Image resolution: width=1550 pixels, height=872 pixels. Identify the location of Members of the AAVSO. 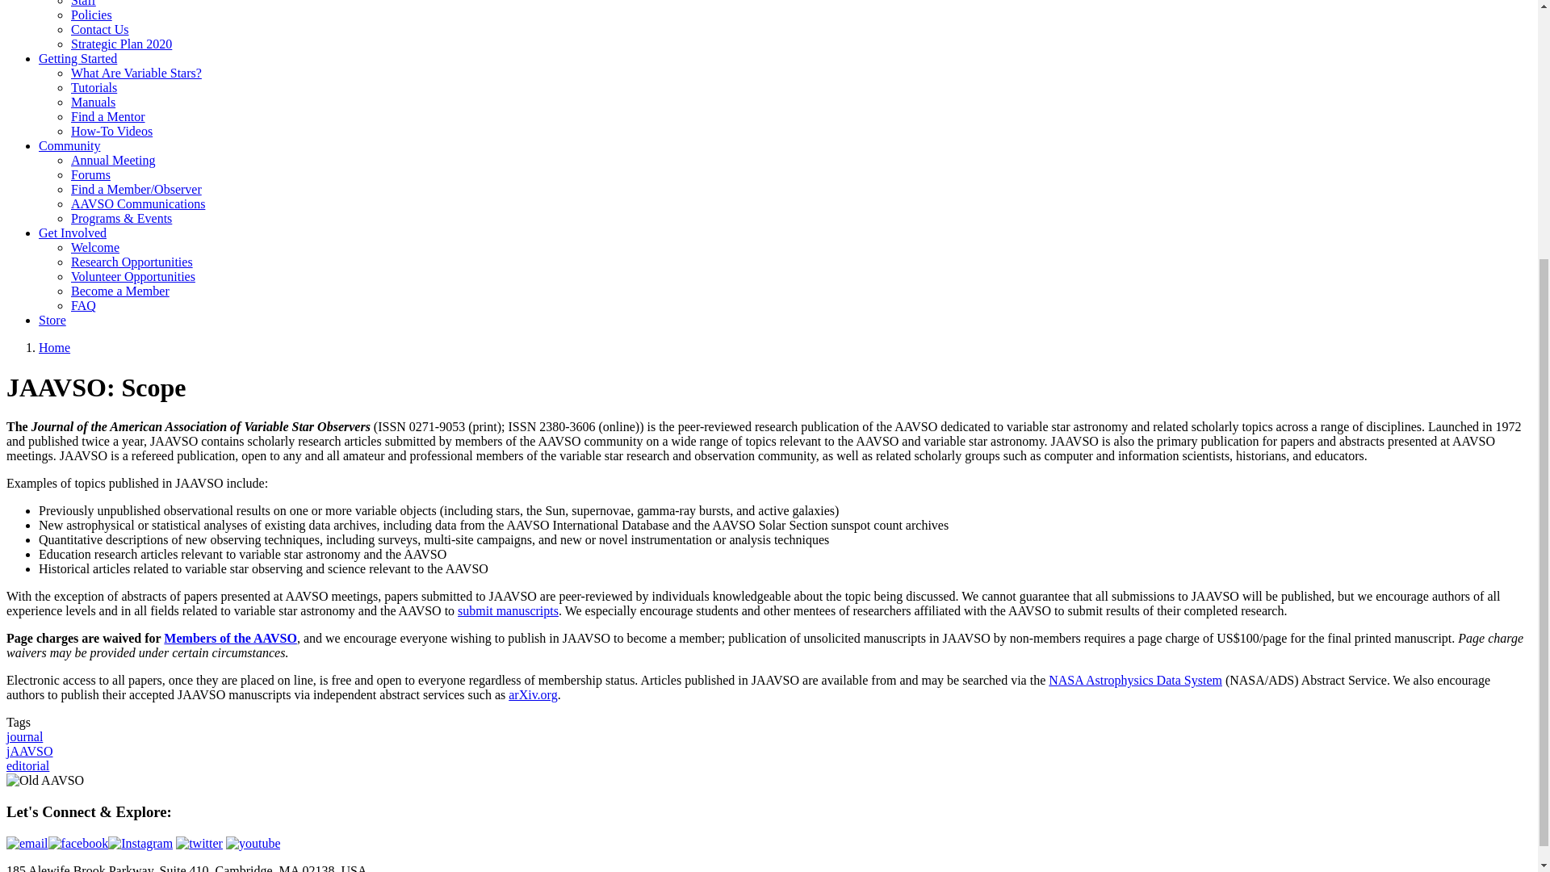
(231, 638).